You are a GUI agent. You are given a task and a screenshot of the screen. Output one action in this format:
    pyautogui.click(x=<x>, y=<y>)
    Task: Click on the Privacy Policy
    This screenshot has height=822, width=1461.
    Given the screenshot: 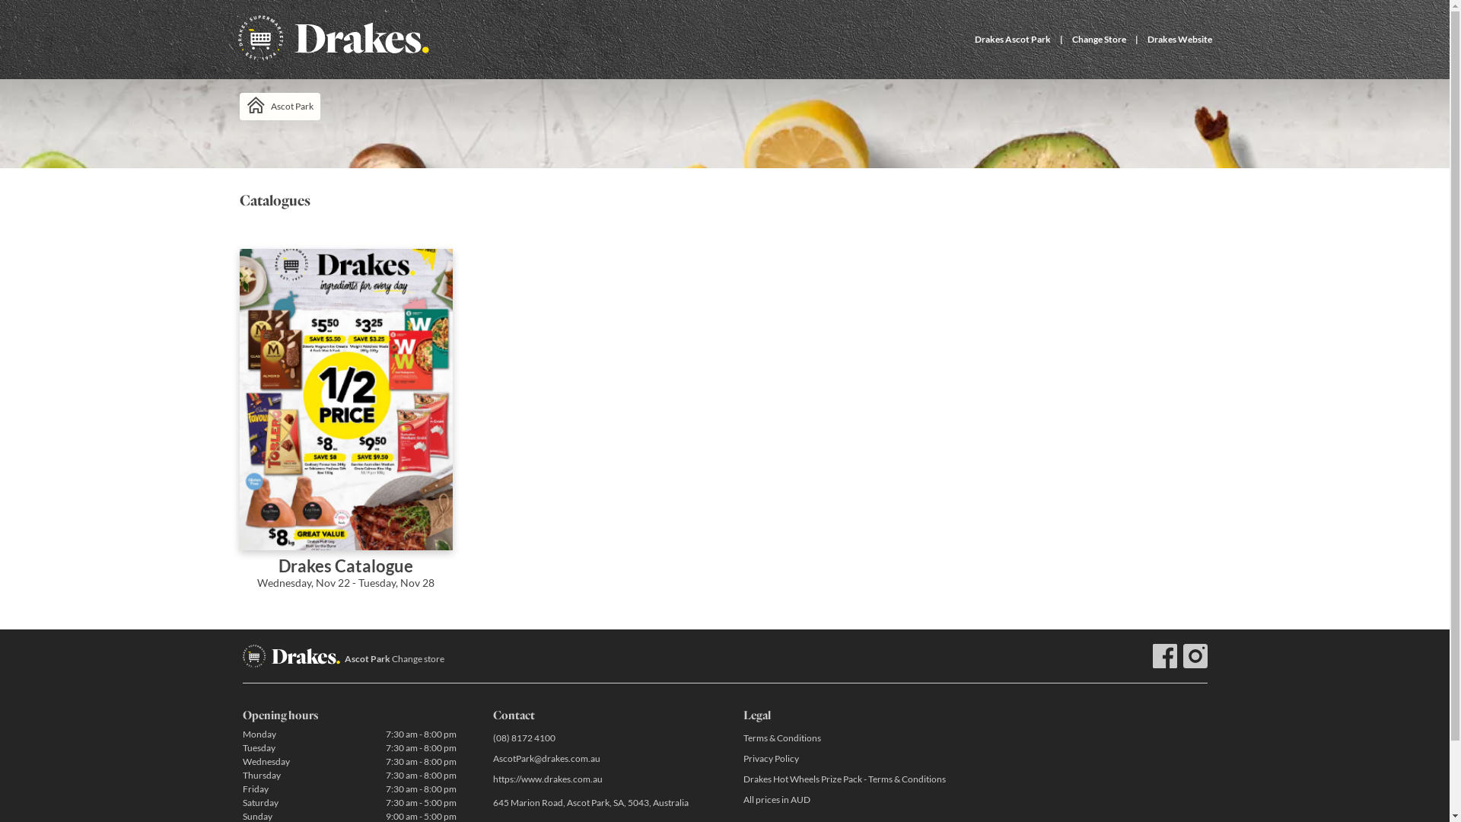 What is the action you would take?
    pyautogui.click(x=849, y=758)
    